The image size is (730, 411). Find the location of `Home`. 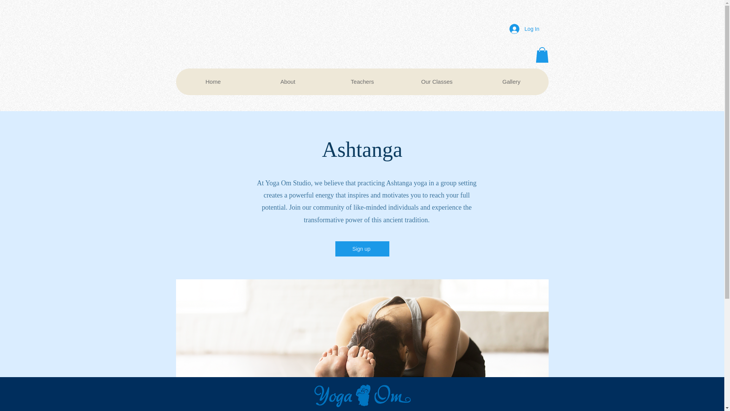

Home is located at coordinates (213, 81).